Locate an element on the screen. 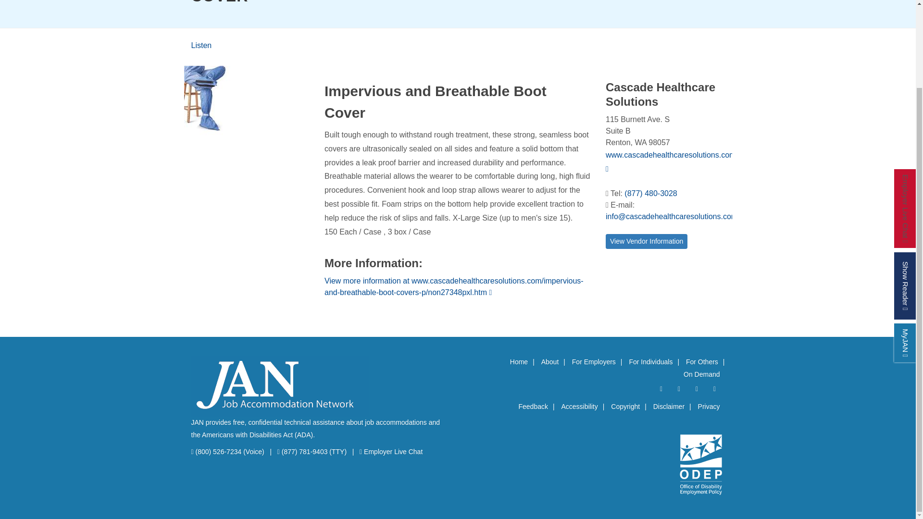  www.cascadehealthcaresolutions.com is located at coordinates (670, 161).